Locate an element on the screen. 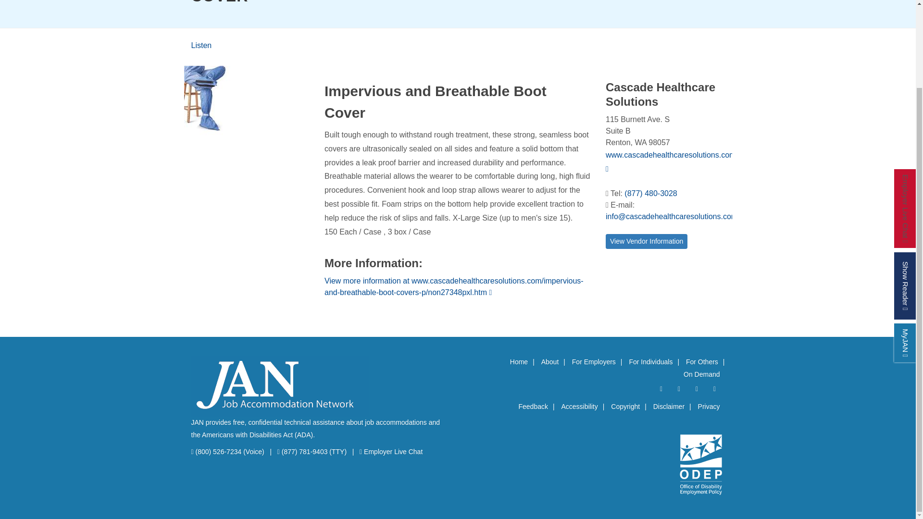  www.cascadehealthcaresolutions.com is located at coordinates (670, 161).